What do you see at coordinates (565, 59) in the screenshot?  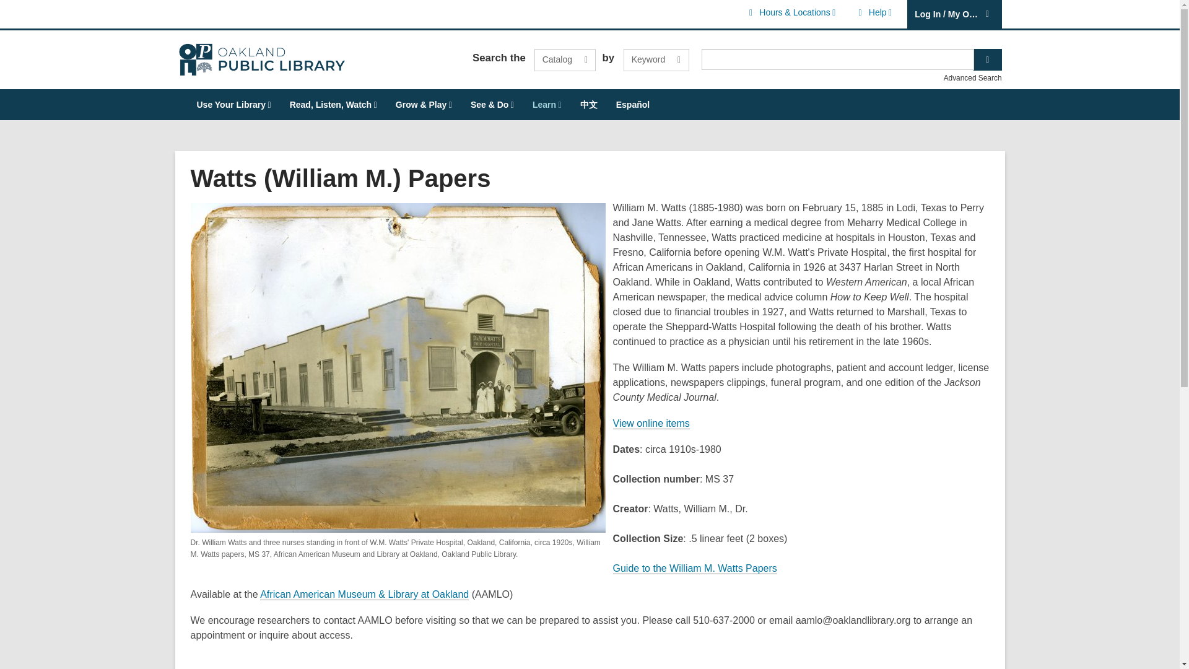 I see `Keyword` at bounding box center [565, 59].